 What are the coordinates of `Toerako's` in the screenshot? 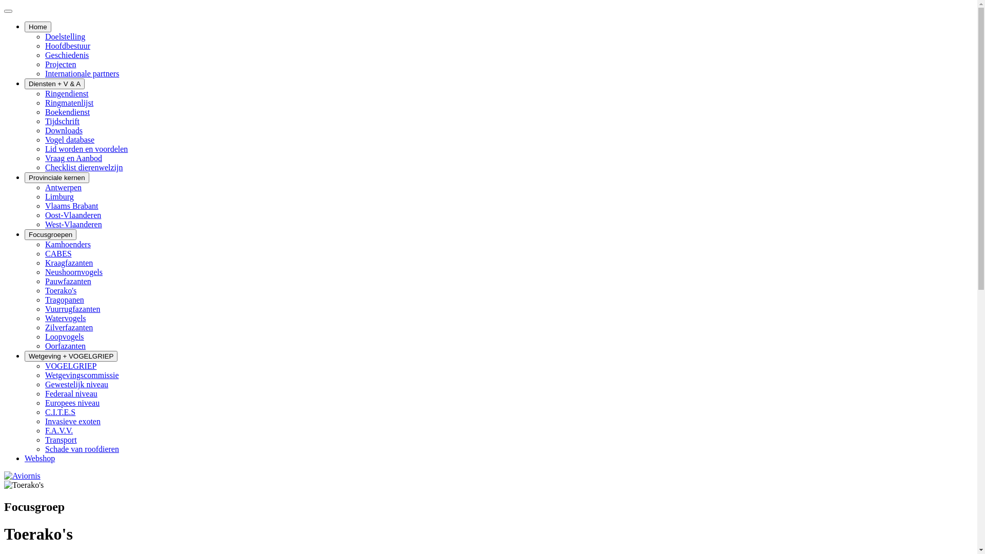 It's located at (61, 290).